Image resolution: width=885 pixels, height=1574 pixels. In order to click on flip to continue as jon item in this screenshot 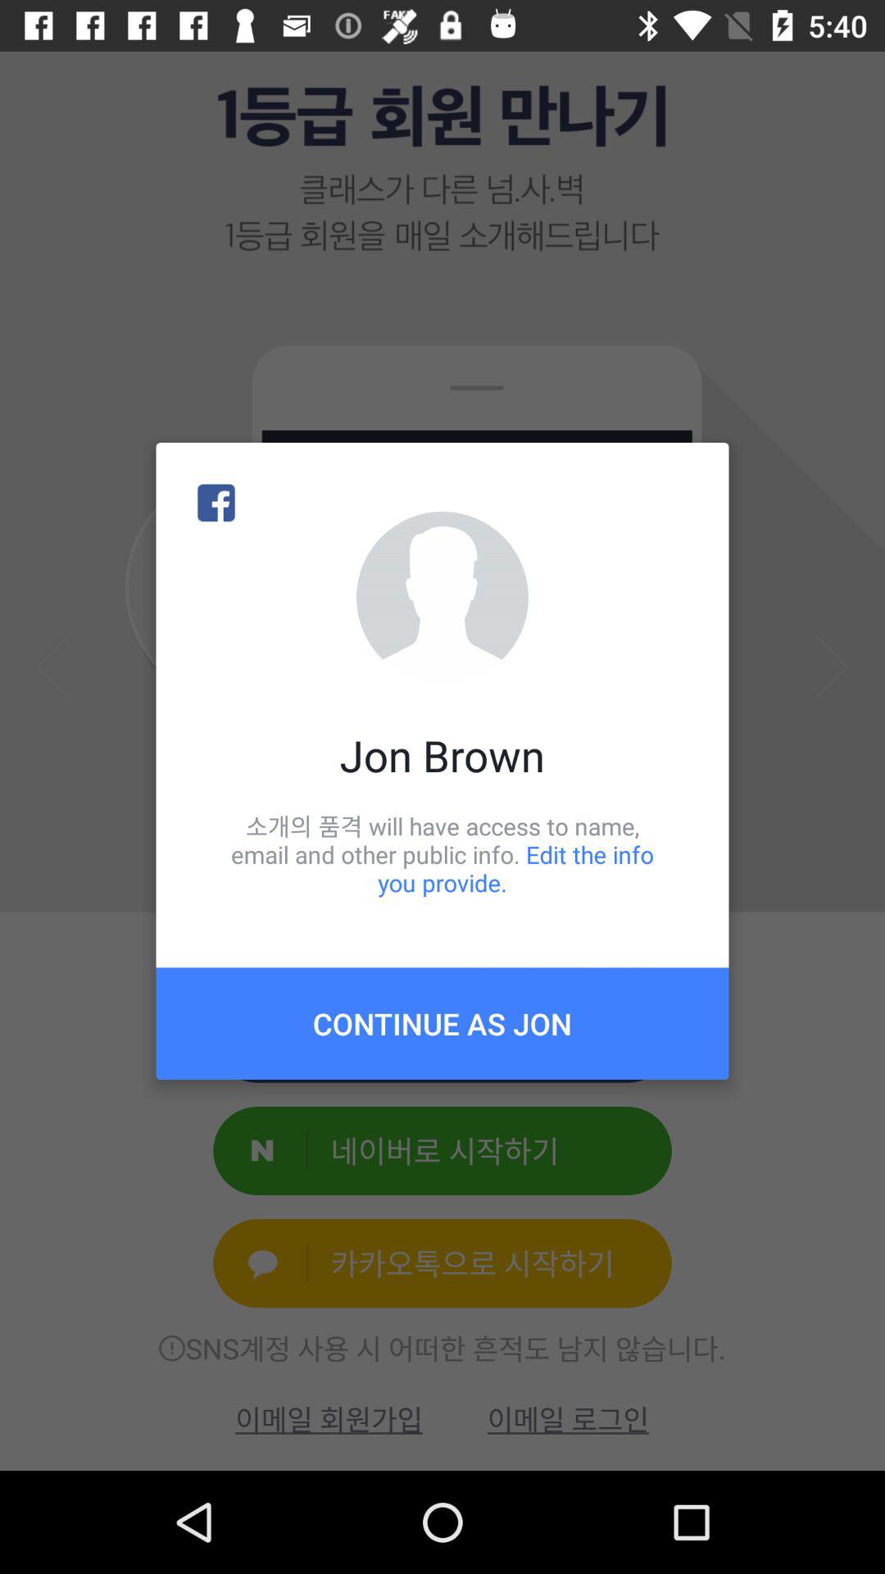, I will do `click(442, 1023)`.